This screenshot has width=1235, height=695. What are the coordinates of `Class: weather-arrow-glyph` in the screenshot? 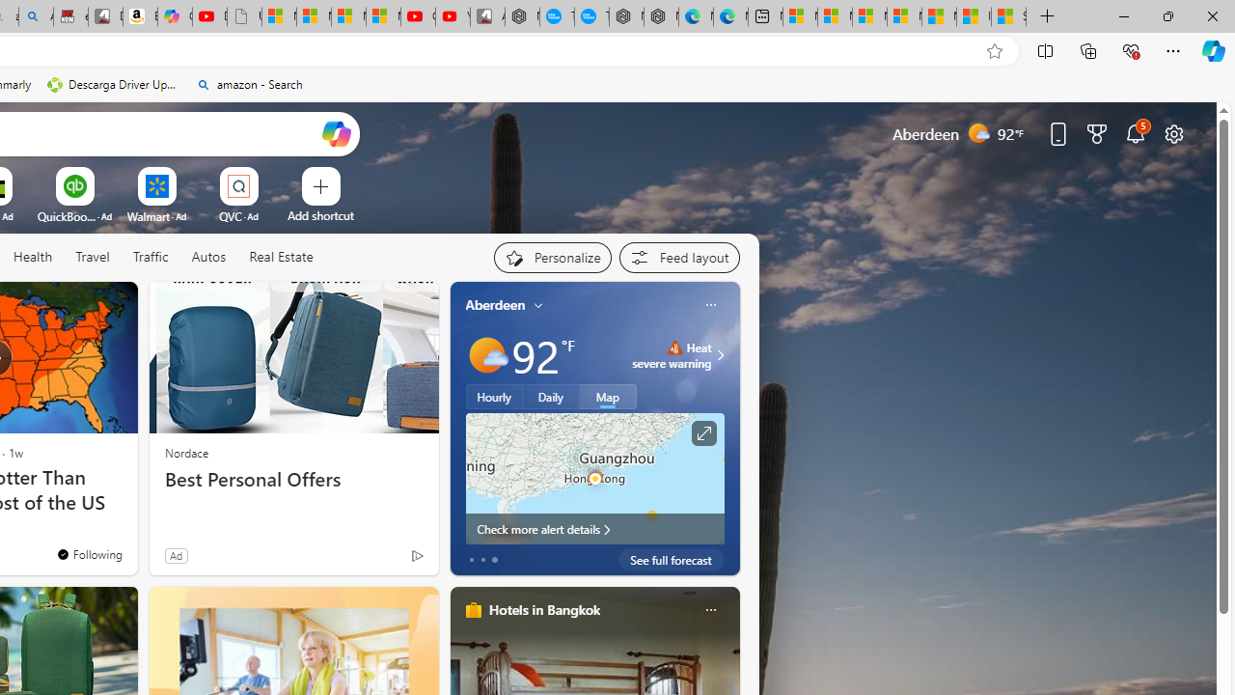 It's located at (720, 355).